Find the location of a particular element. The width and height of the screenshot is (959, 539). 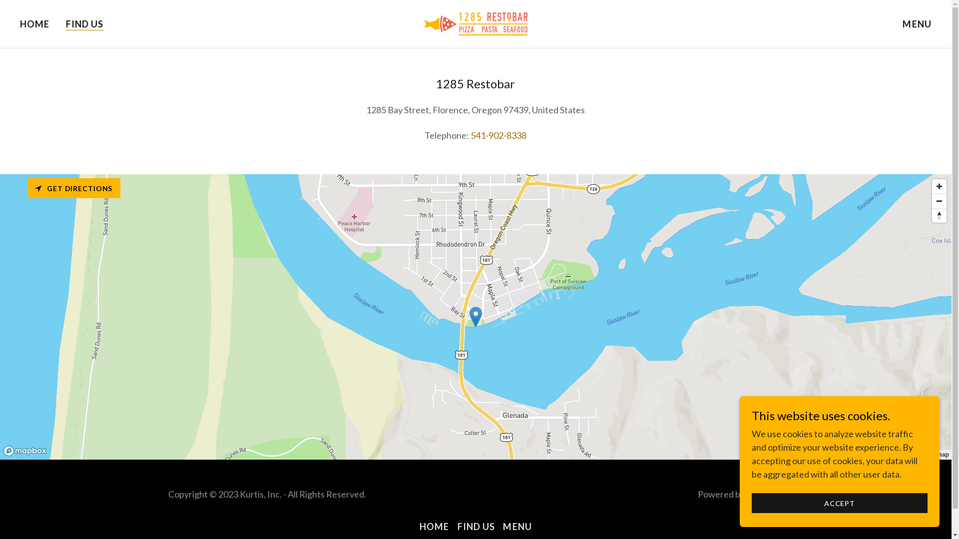

Zoom in is located at coordinates (939, 187).